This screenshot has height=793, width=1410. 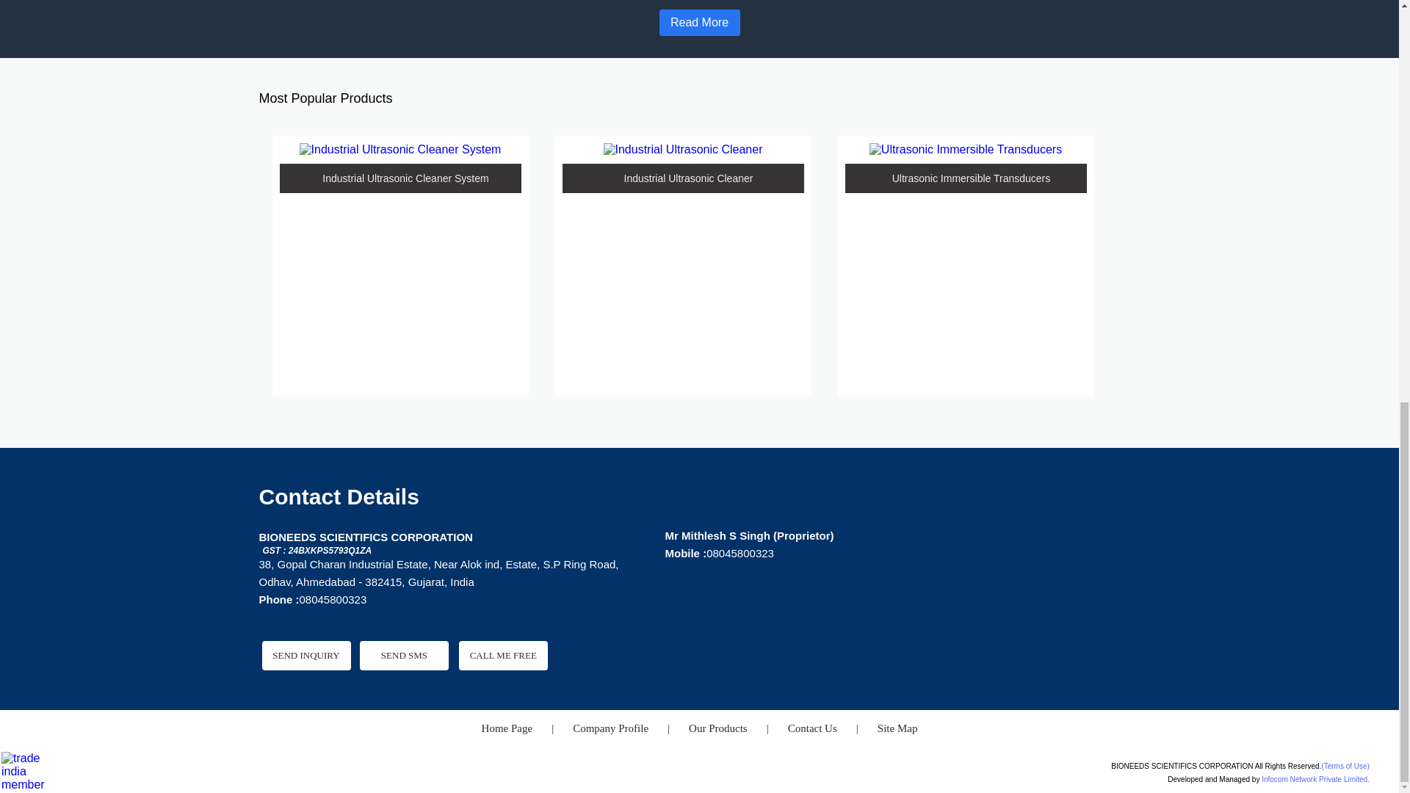 What do you see at coordinates (683, 150) in the screenshot?
I see `Industrial Ultrasonic Cleaner` at bounding box center [683, 150].